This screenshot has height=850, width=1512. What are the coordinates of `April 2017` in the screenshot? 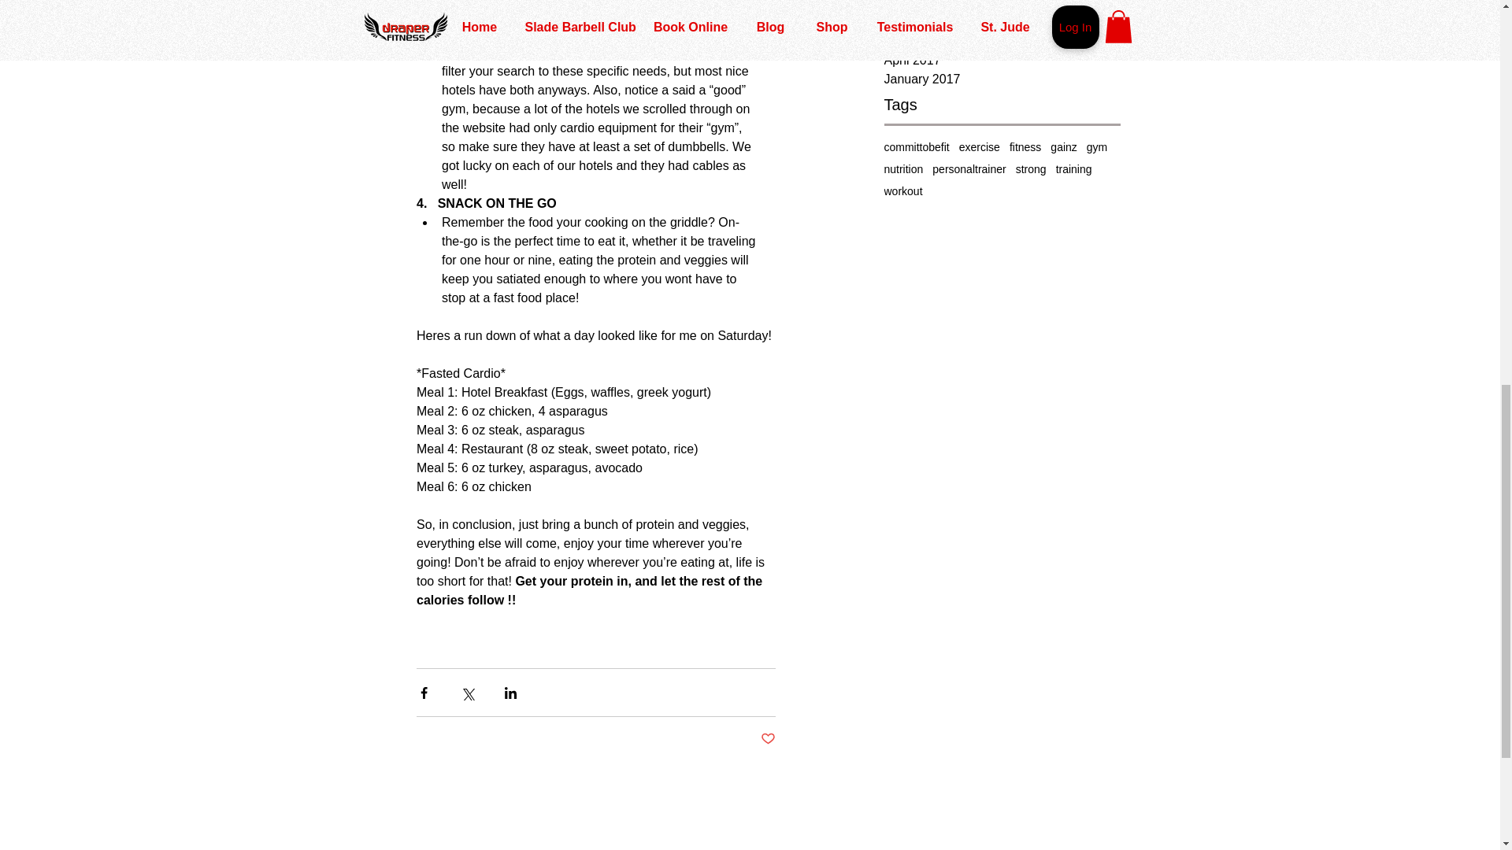 It's located at (1002, 60).